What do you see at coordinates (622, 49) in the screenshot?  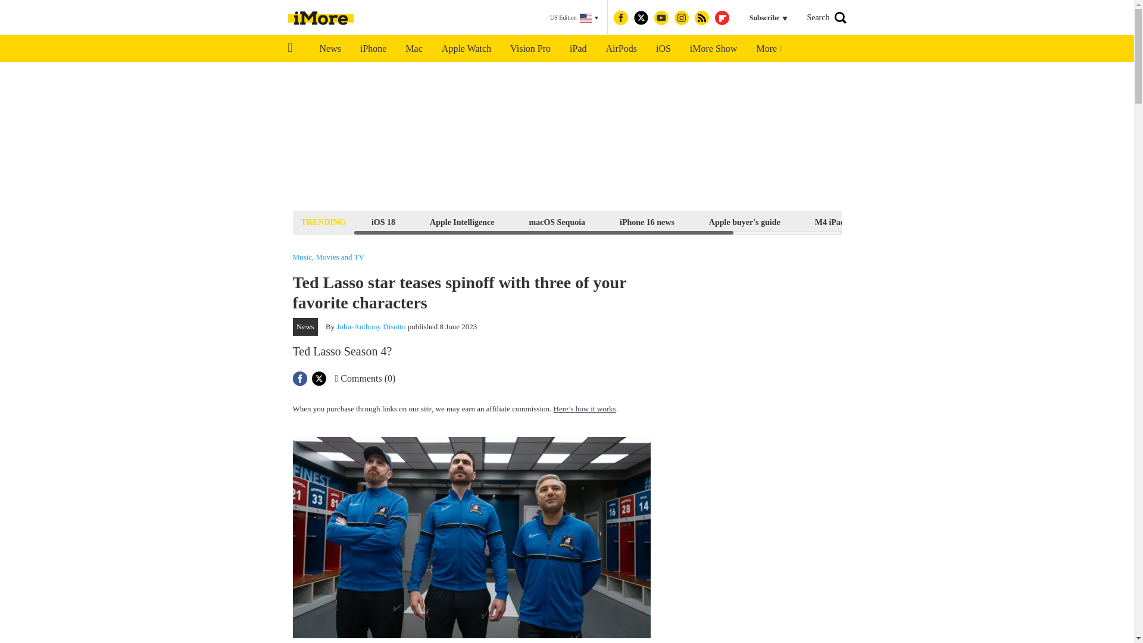 I see `AirPods` at bounding box center [622, 49].